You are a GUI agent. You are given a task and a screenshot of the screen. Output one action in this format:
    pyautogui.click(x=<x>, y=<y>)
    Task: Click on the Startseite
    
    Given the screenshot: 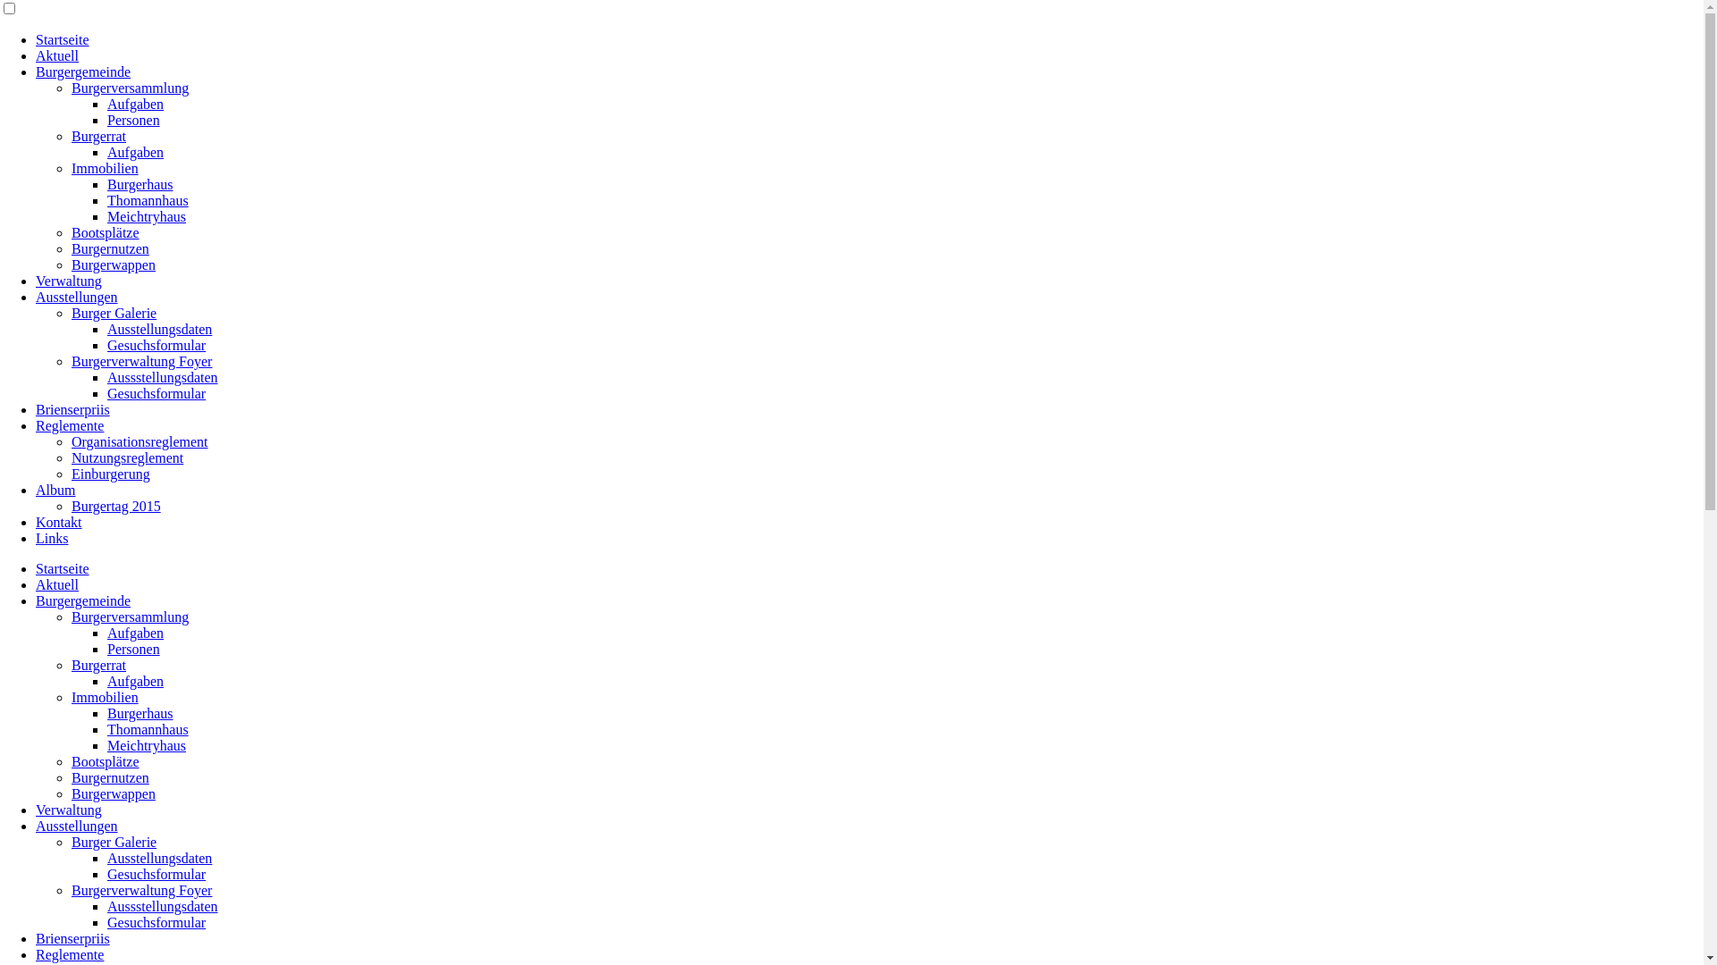 What is the action you would take?
    pyautogui.click(x=63, y=39)
    